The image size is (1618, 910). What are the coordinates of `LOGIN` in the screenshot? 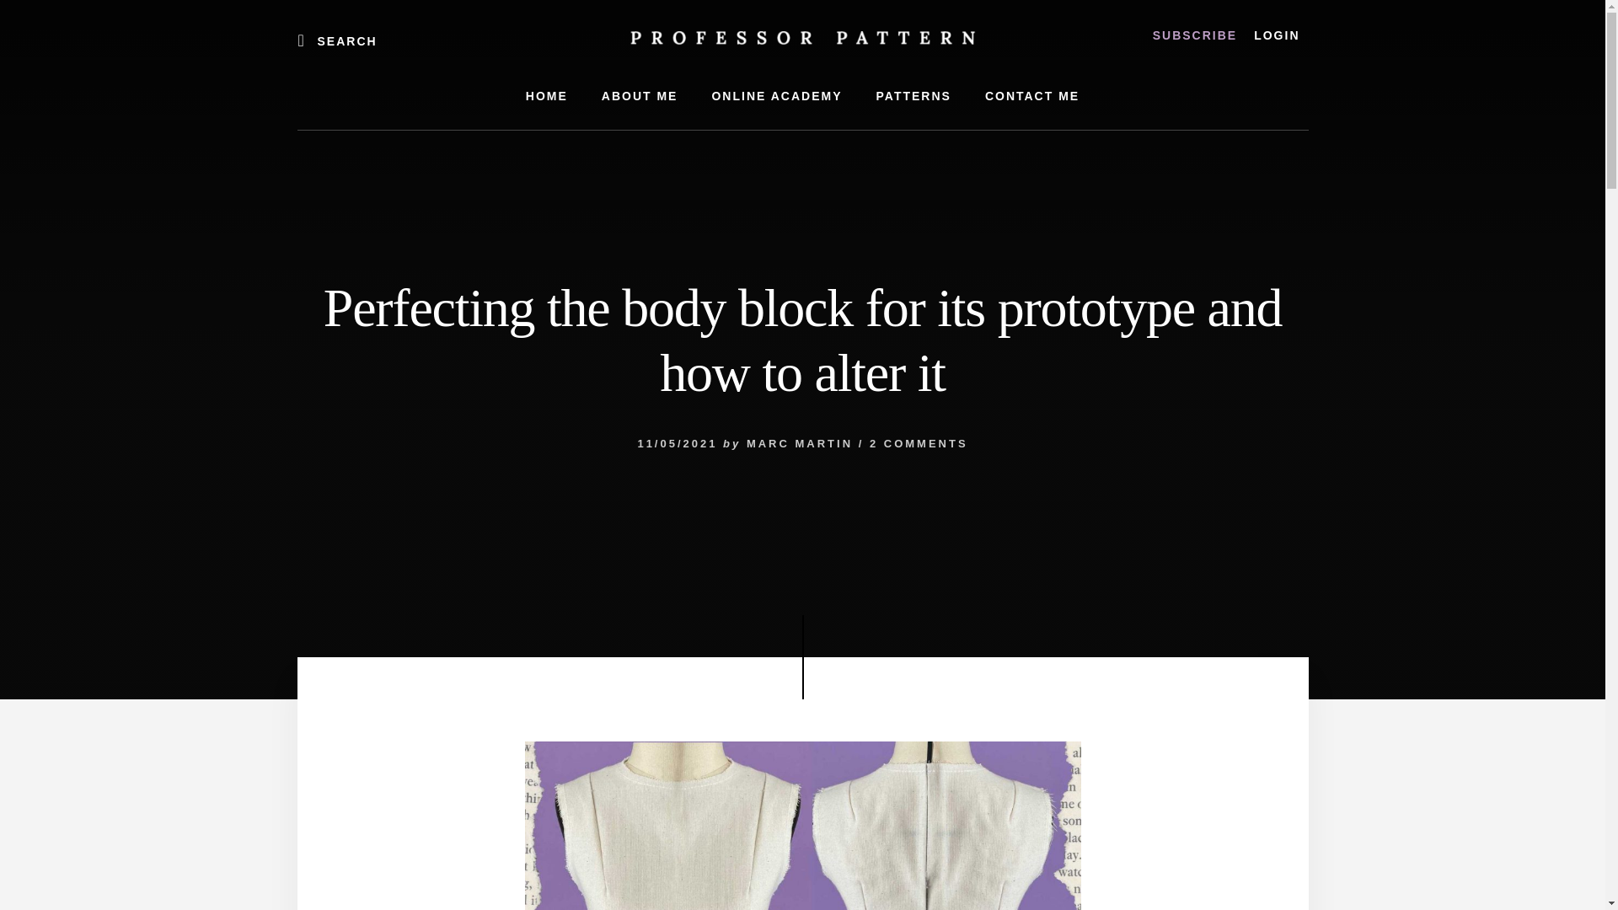 It's located at (1276, 35).